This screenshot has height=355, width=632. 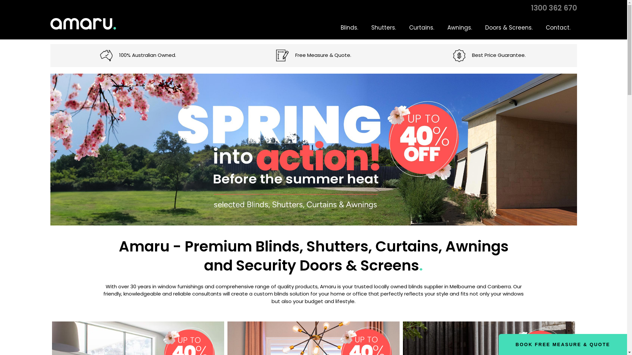 I want to click on Blinds., so click(x=349, y=28).